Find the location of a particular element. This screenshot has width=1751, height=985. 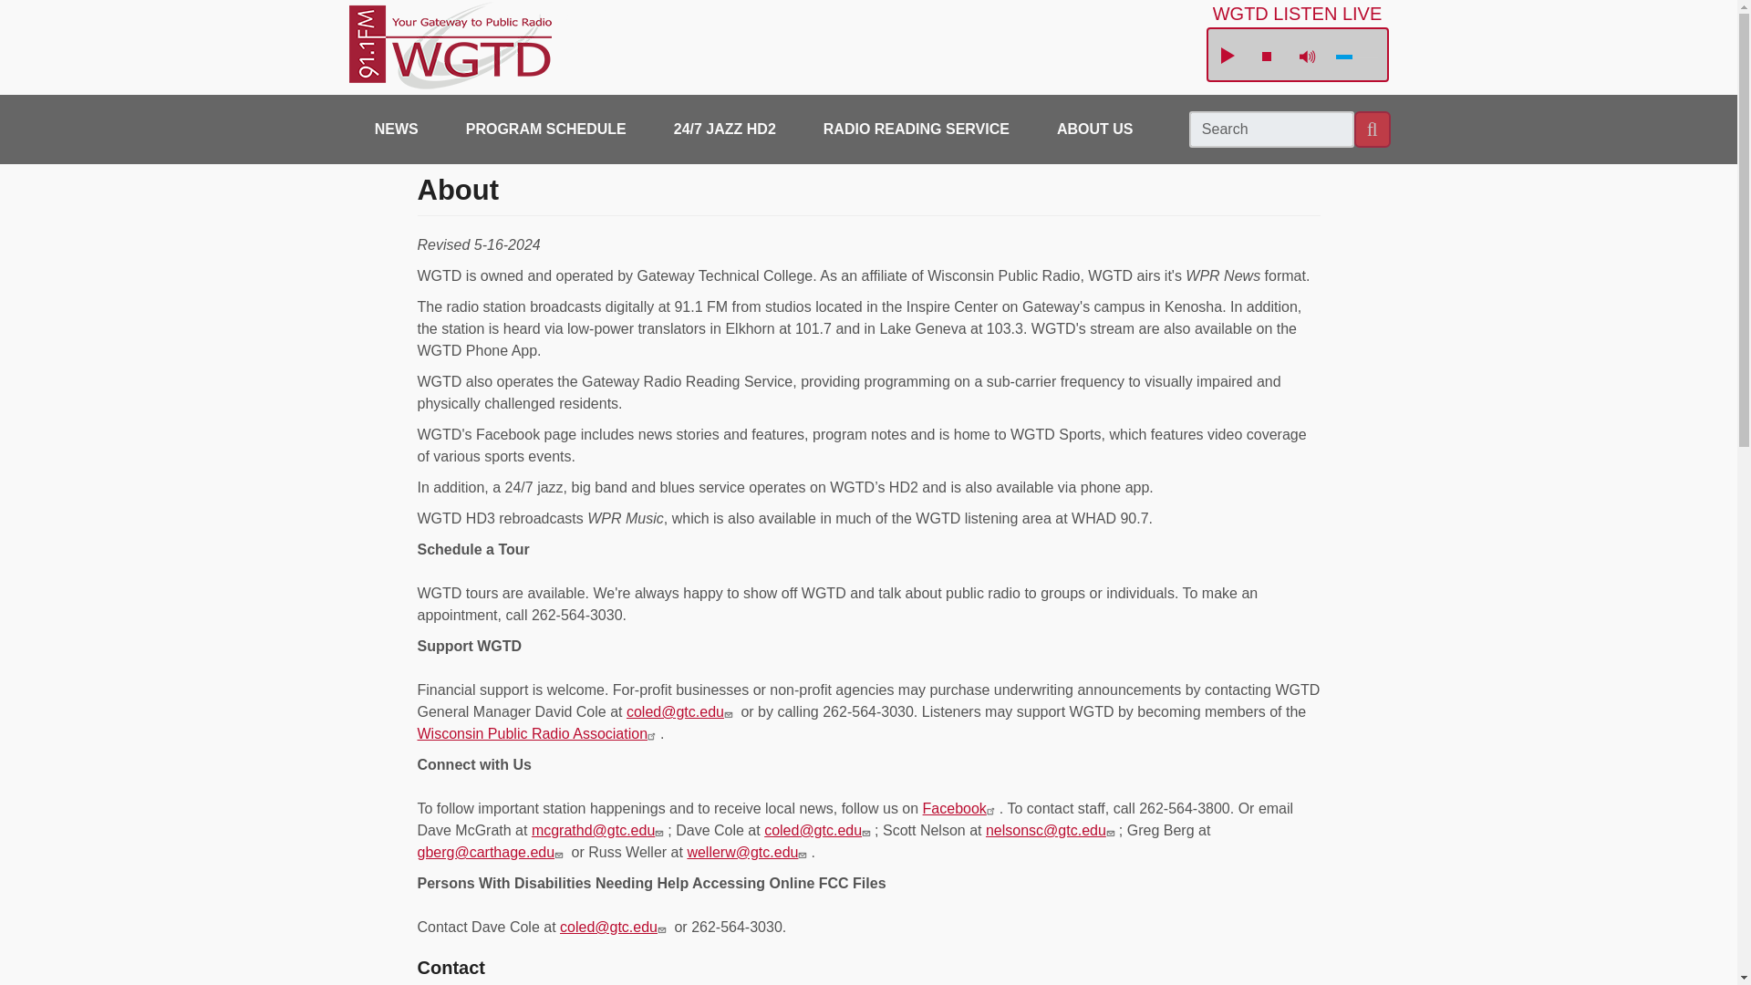

Search is located at coordinates (1372, 130).